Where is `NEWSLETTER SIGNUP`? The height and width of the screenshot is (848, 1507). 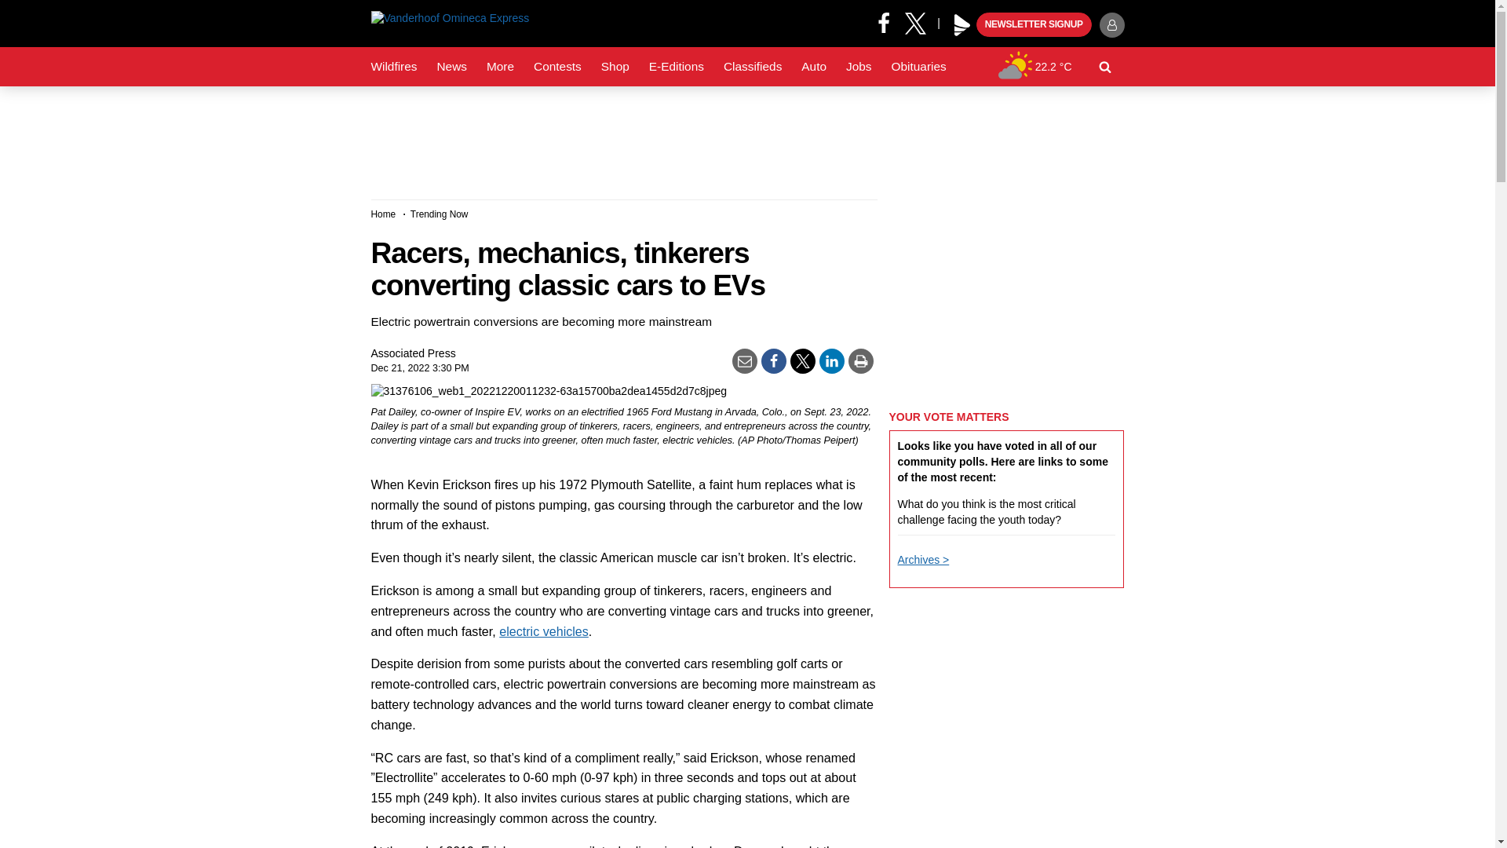 NEWSLETTER SIGNUP is located at coordinates (1034, 25).